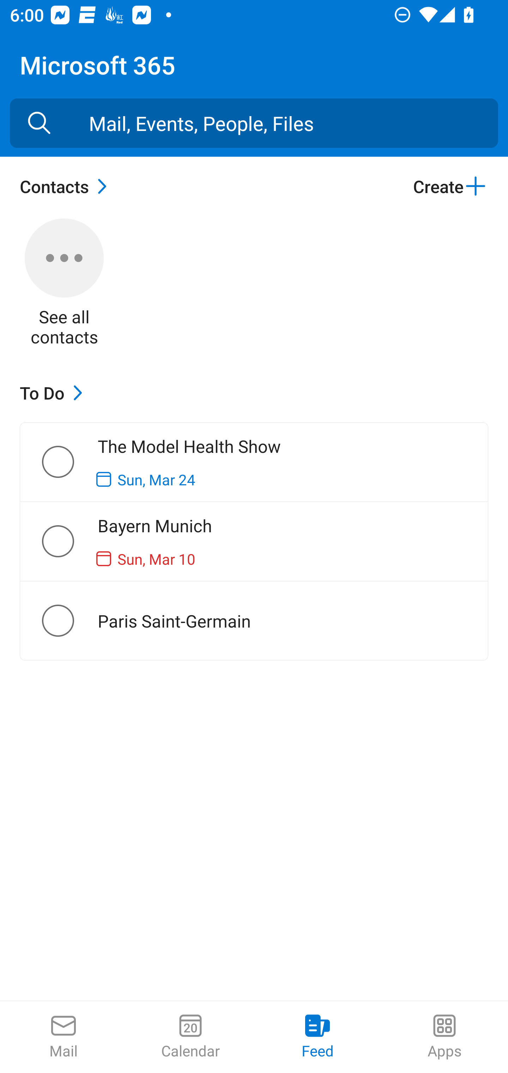 This screenshot has height=1073, width=508. I want to click on Apps, so click(445, 1037).